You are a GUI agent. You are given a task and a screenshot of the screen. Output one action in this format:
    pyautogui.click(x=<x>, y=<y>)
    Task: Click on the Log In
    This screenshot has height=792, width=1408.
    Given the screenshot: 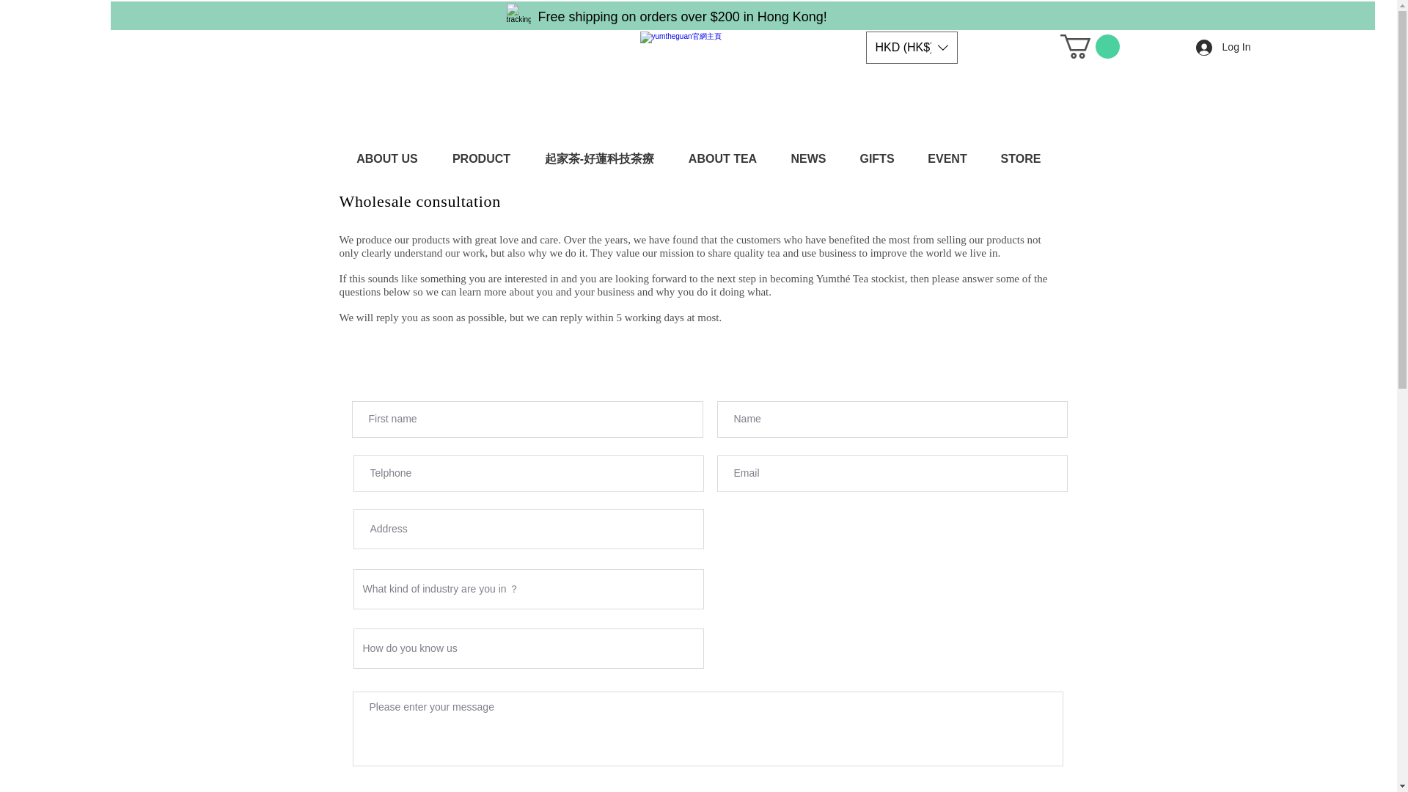 What is the action you would take?
    pyautogui.click(x=1223, y=47)
    